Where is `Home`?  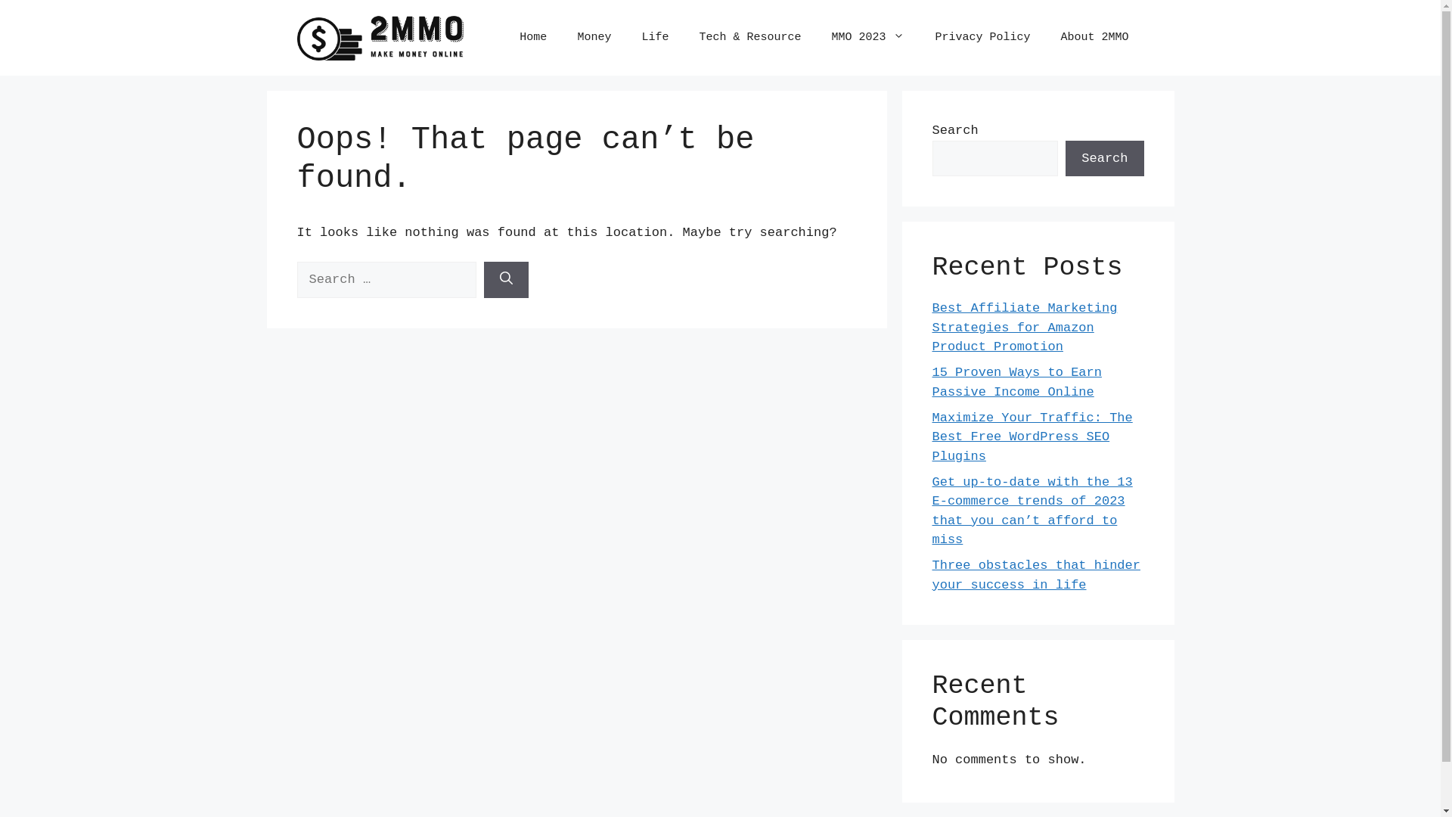 Home is located at coordinates (533, 38).